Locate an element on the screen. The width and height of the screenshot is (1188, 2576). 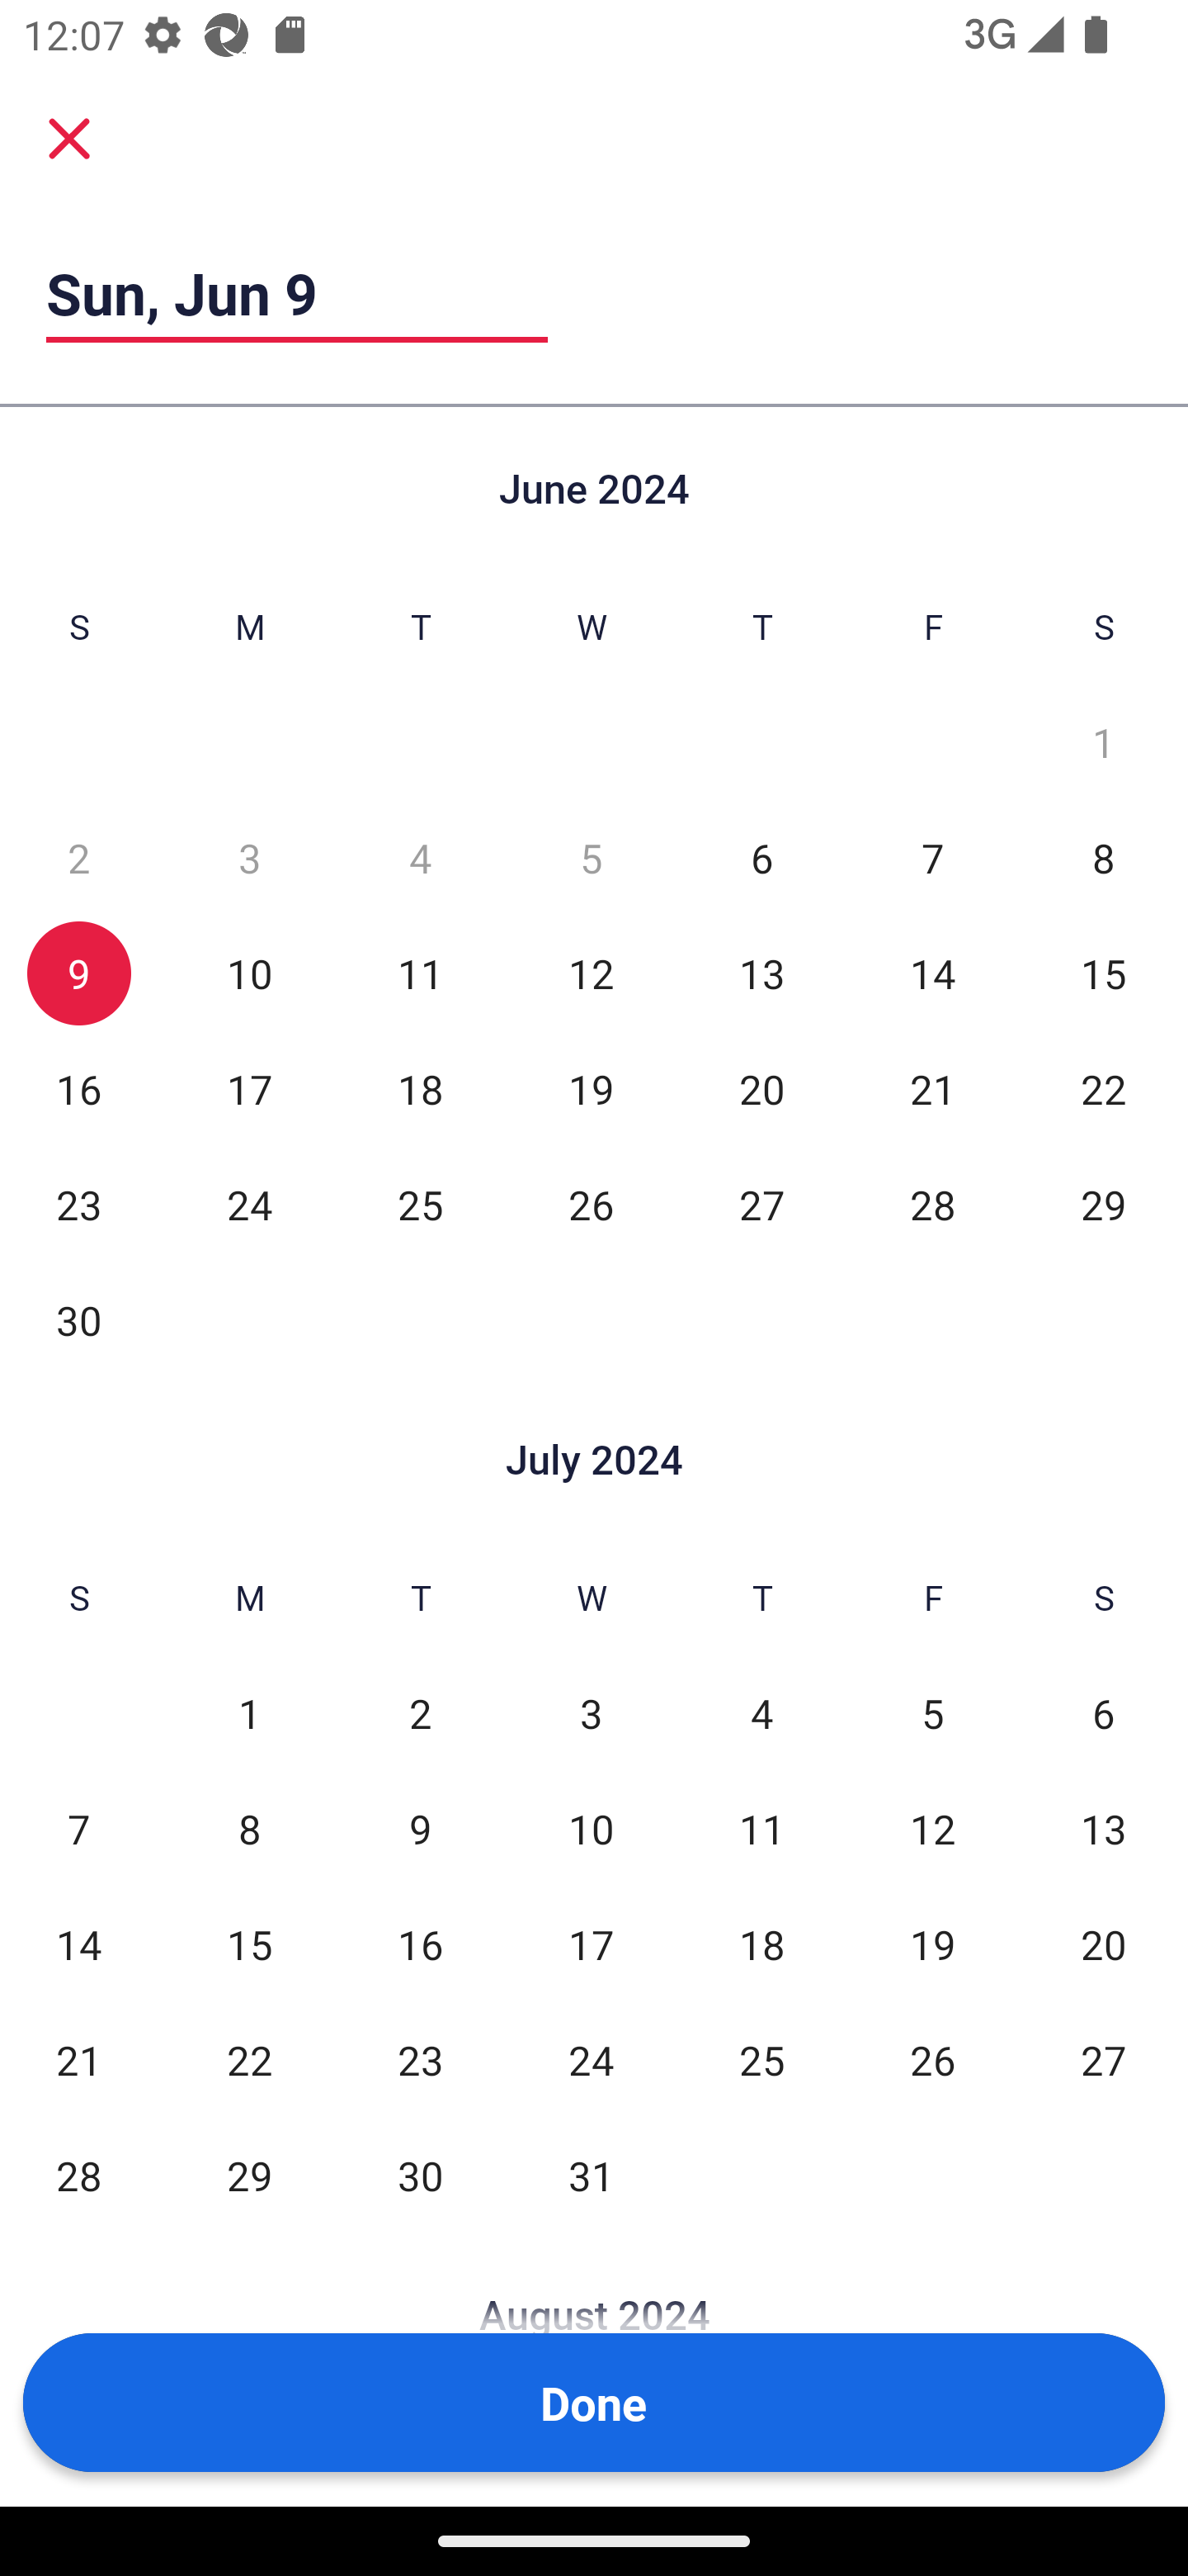
5 Wed, Jun 5, Not Selected is located at coordinates (591, 857).